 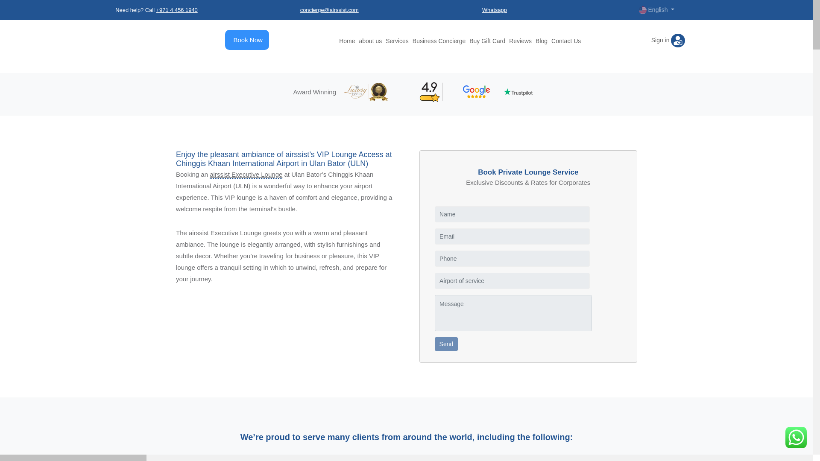 I want to click on Whatsapp, so click(x=494, y=10).